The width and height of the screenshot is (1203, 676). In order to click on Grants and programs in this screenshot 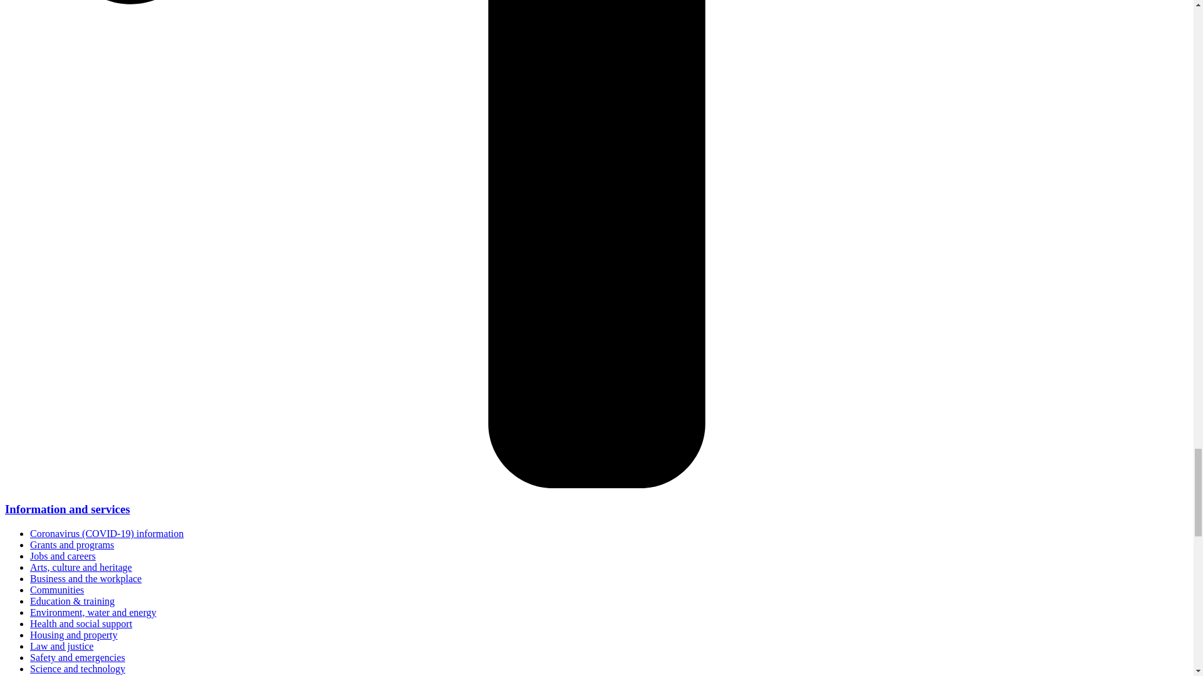, I will do `click(72, 545)`.